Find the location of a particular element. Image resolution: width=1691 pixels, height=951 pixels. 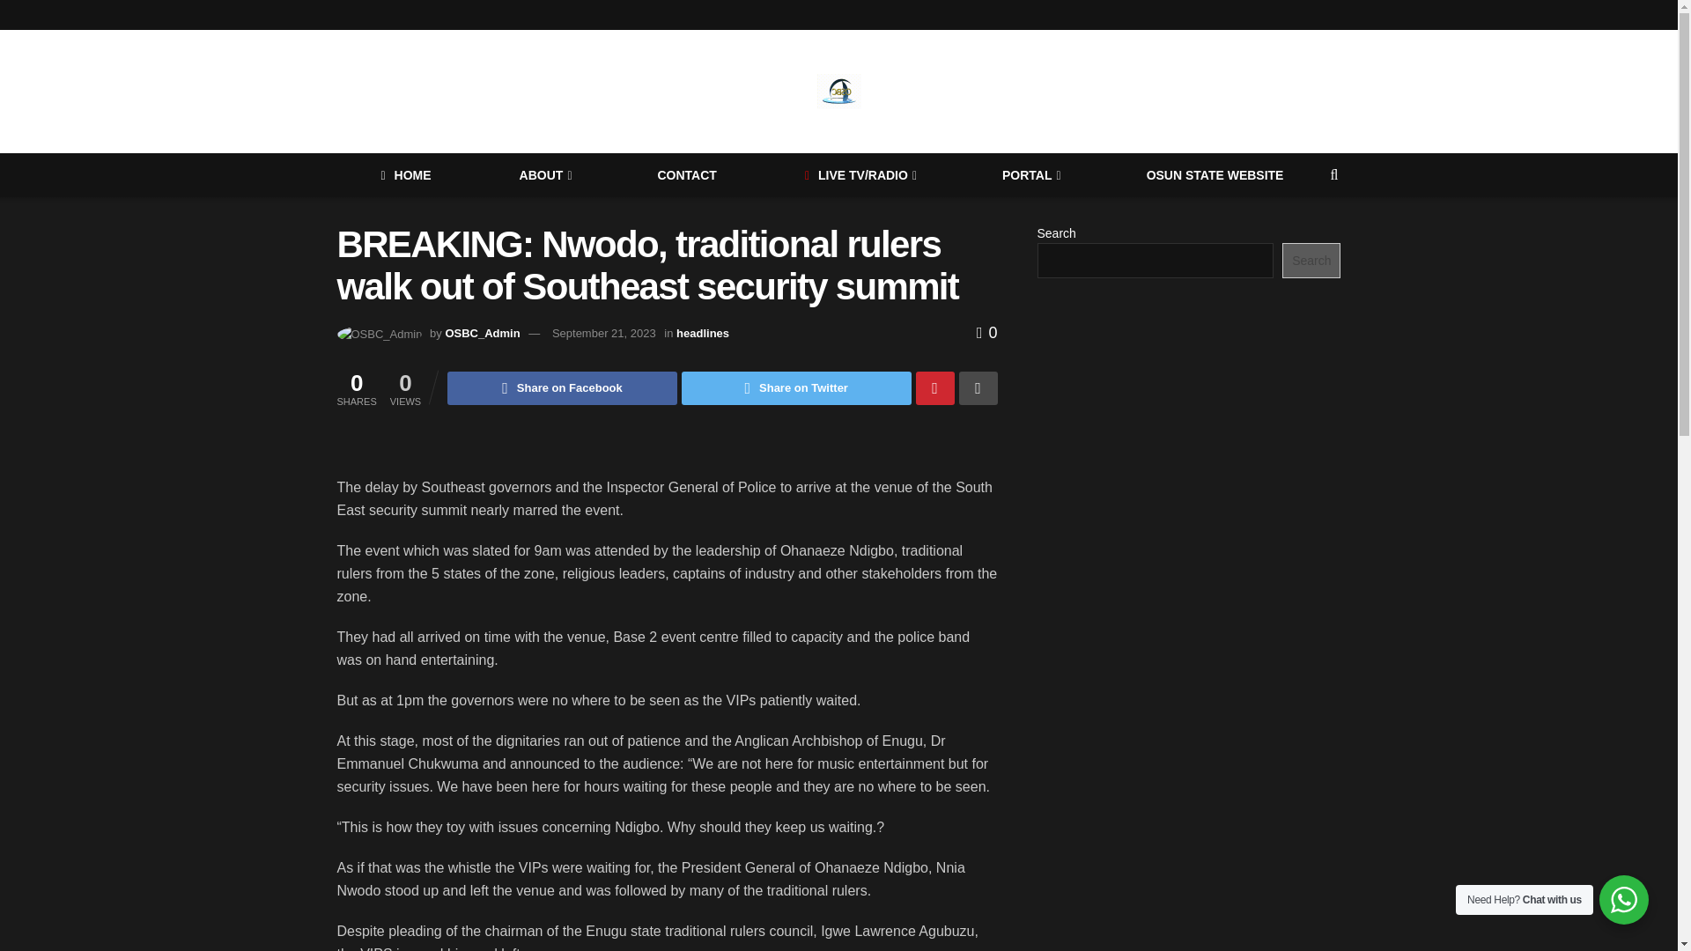

OSUN STATE WEBSITE is located at coordinates (1215, 174).